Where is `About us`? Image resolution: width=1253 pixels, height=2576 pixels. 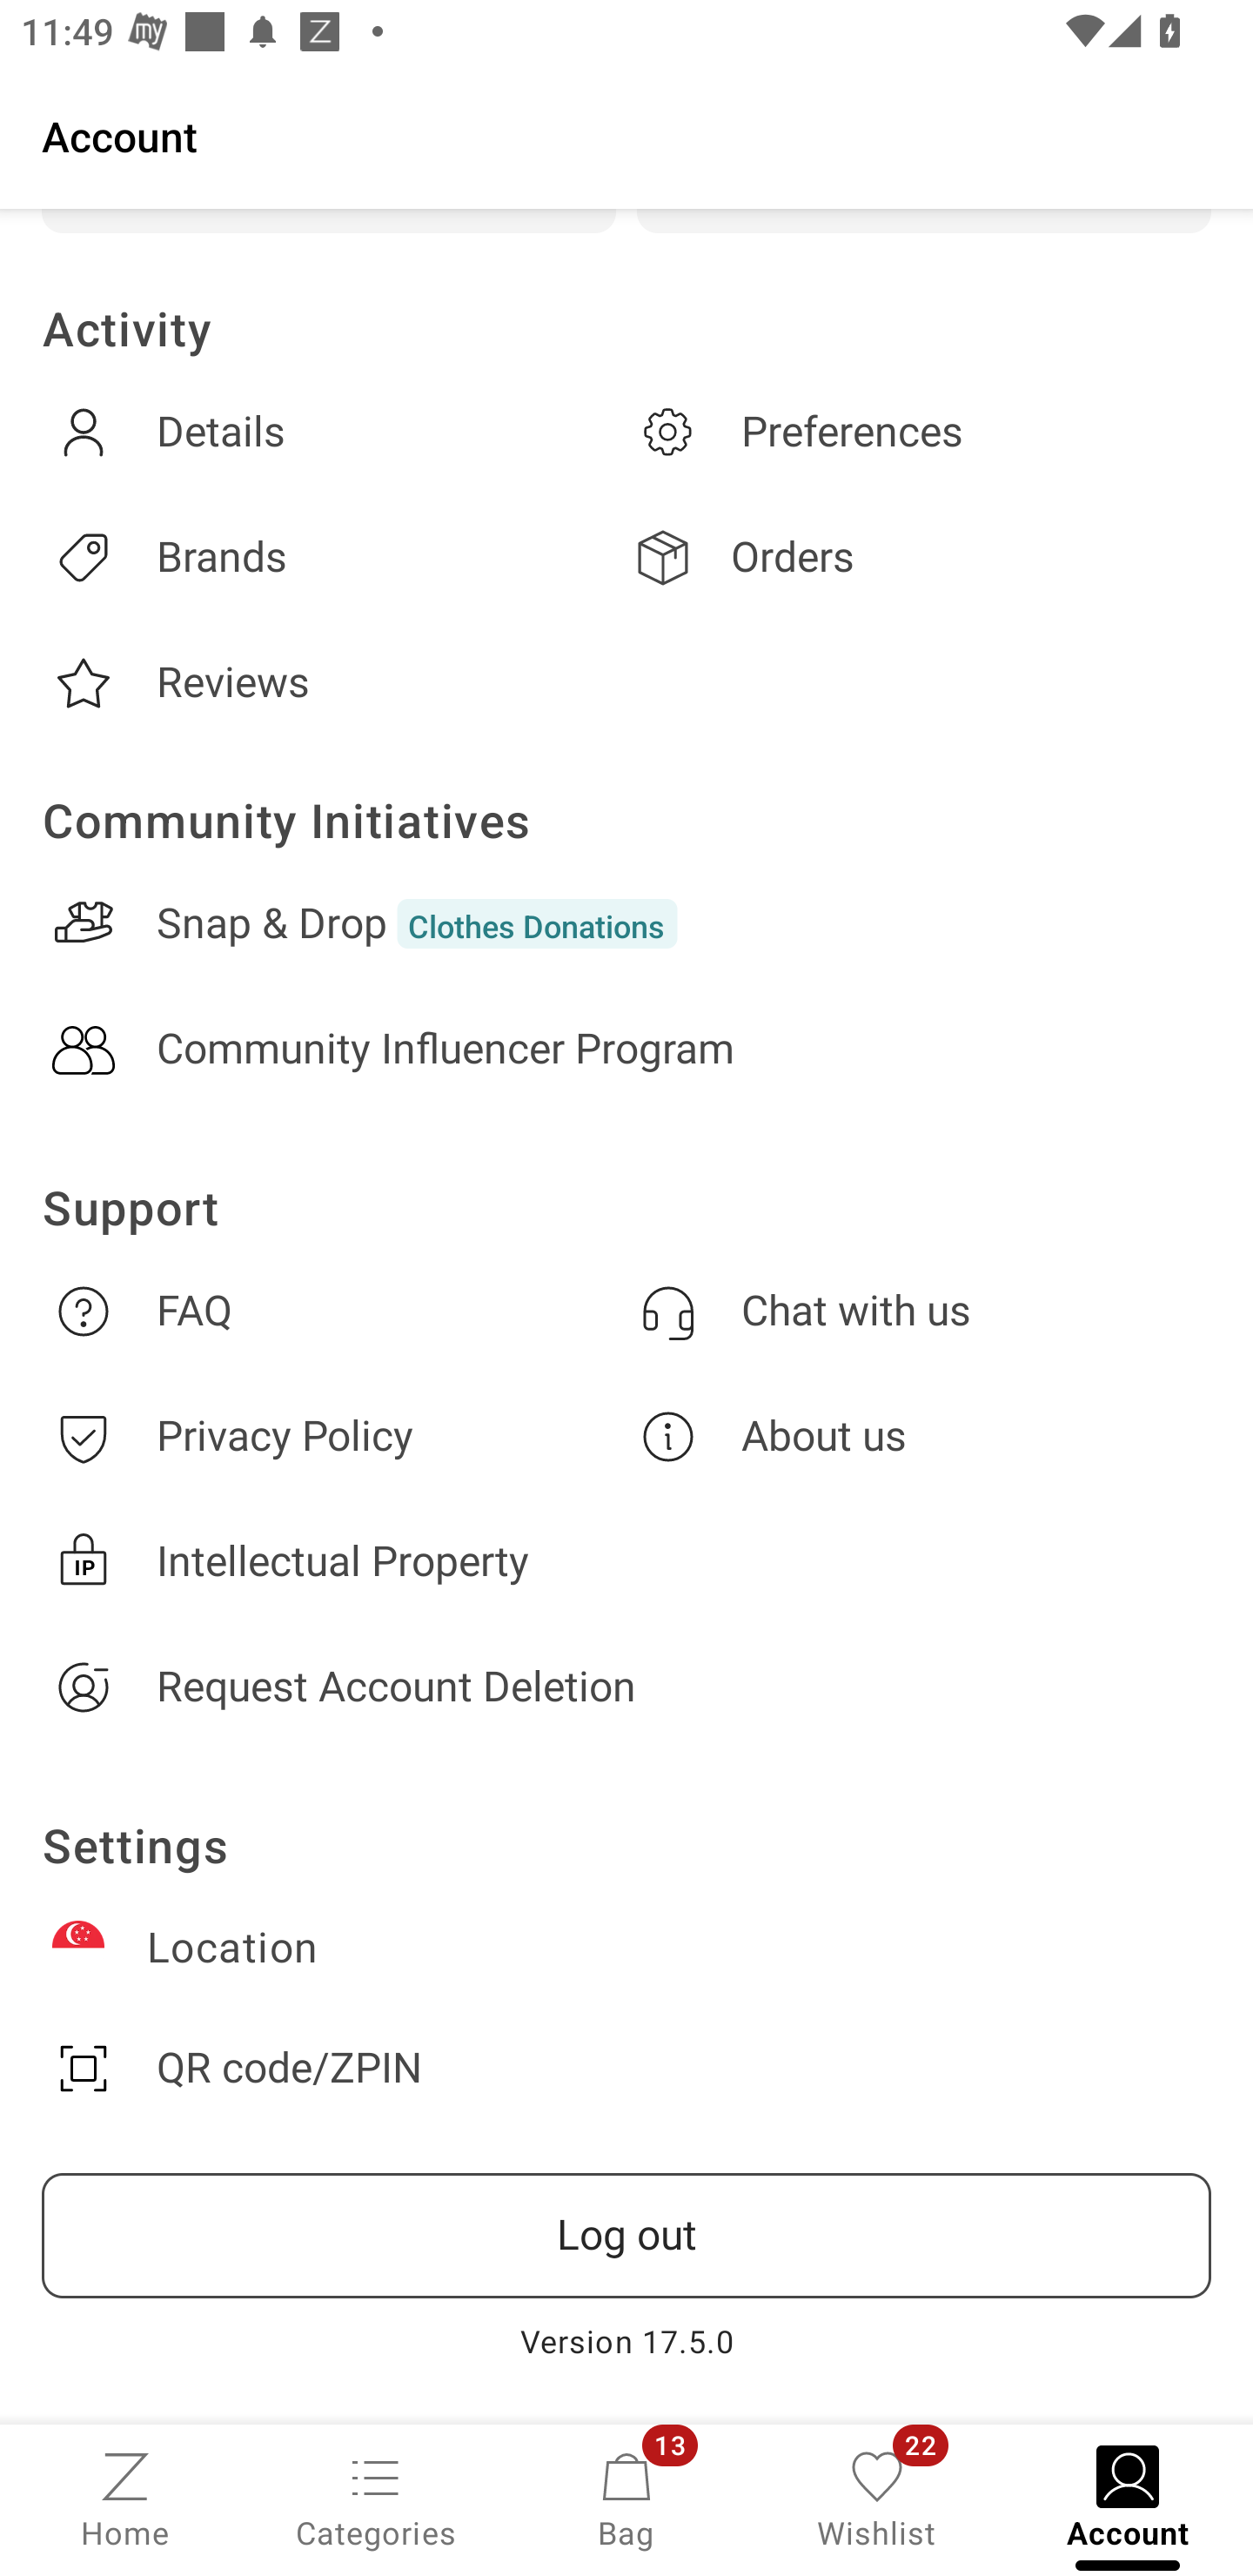 About us is located at coordinates (919, 1436).